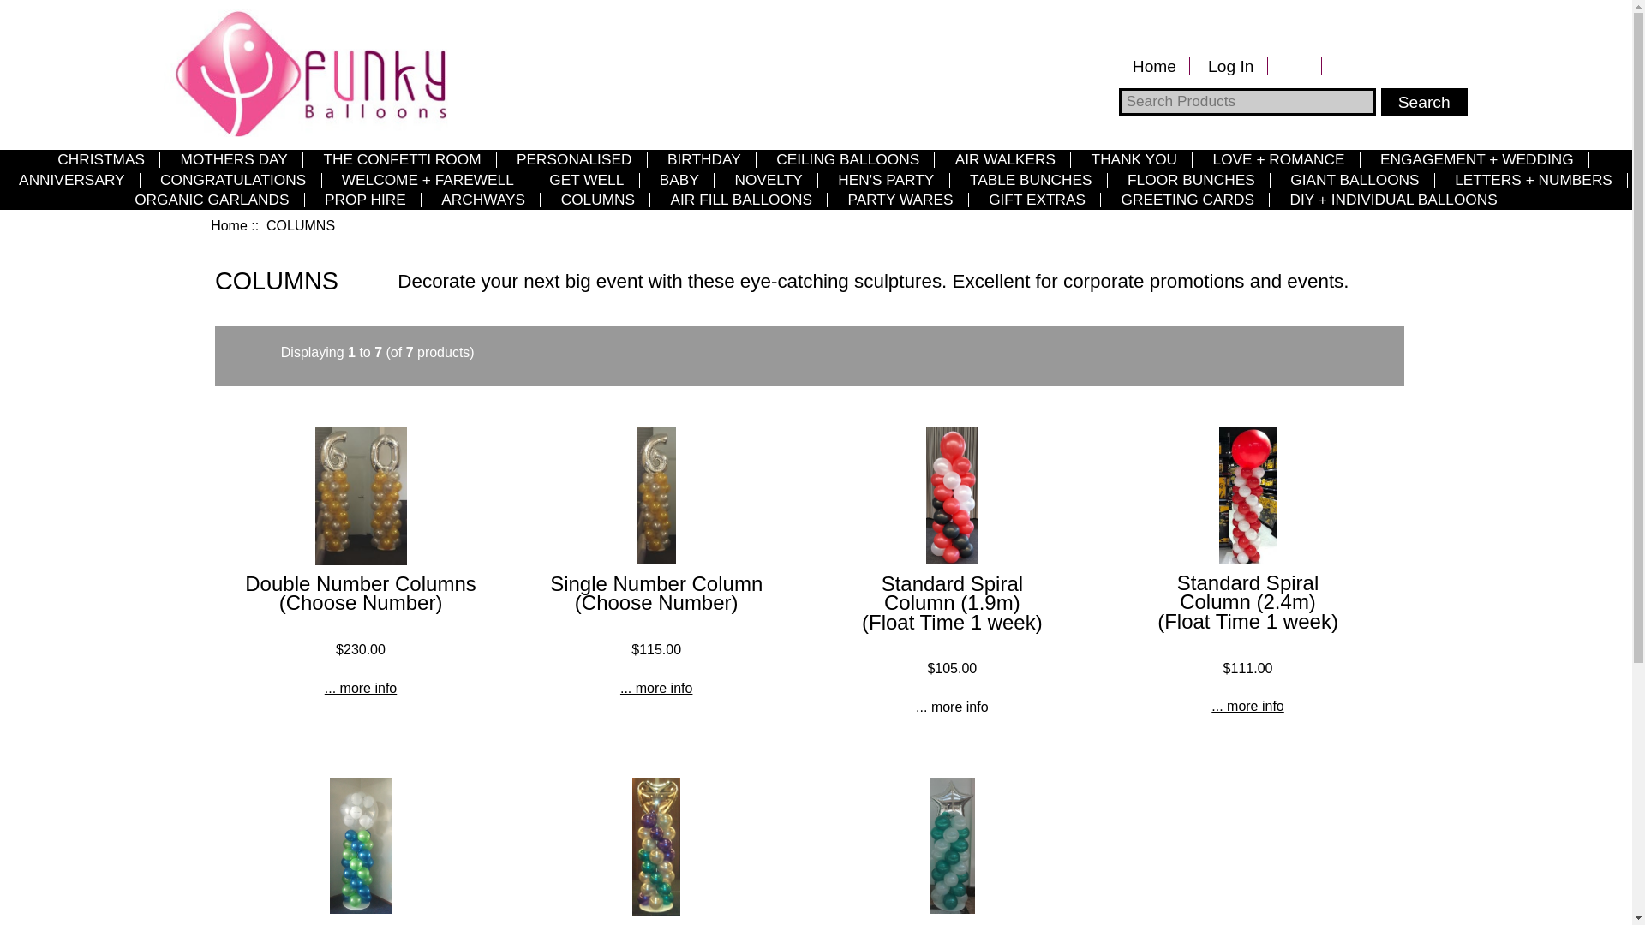 This screenshot has height=925, width=1645. I want to click on HEN'S PARTY, so click(886, 180).